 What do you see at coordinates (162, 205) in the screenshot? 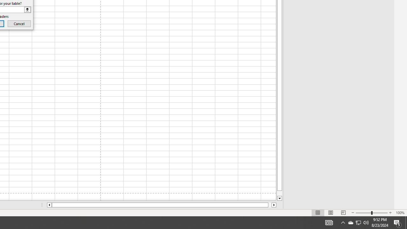
I see `Class: NetUIScrollBar` at bounding box center [162, 205].